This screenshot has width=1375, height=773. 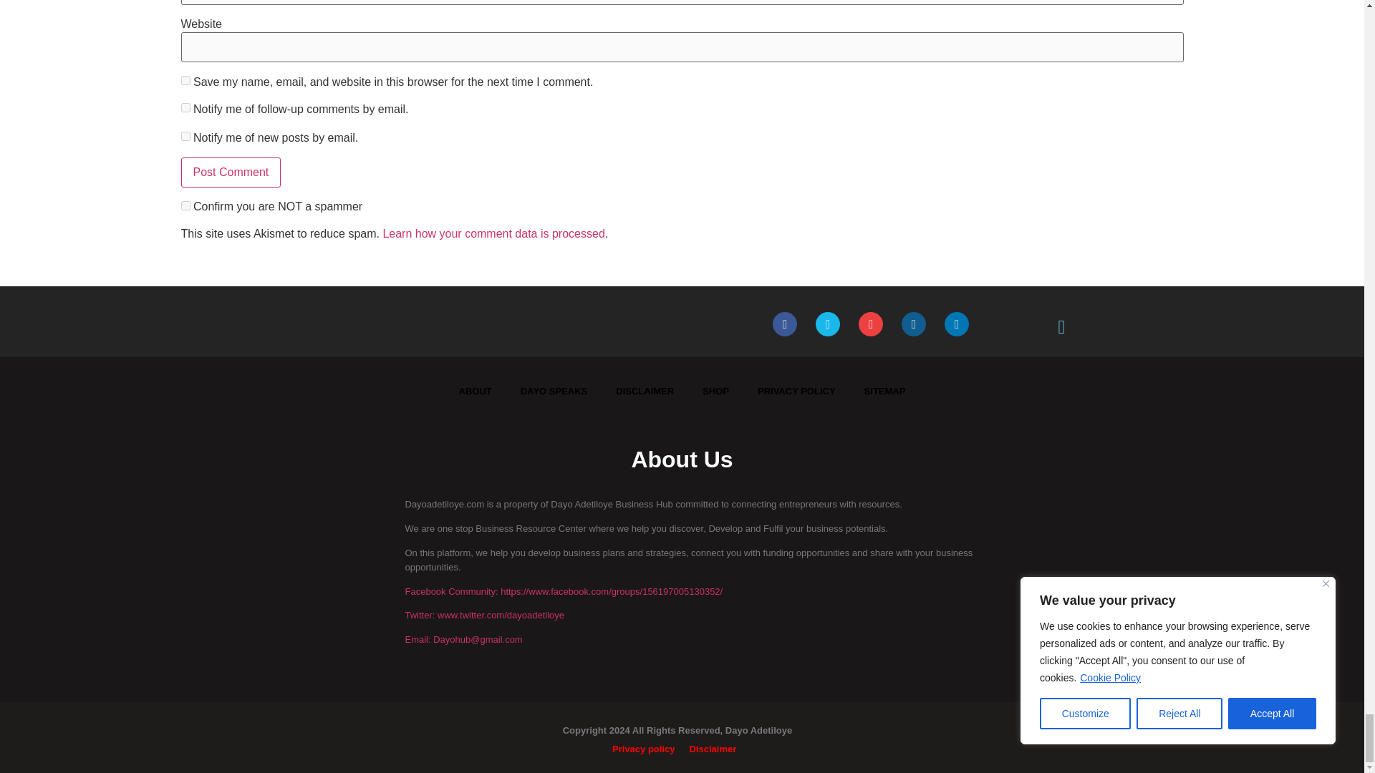 What do you see at coordinates (185, 107) in the screenshot?
I see `subscribe` at bounding box center [185, 107].